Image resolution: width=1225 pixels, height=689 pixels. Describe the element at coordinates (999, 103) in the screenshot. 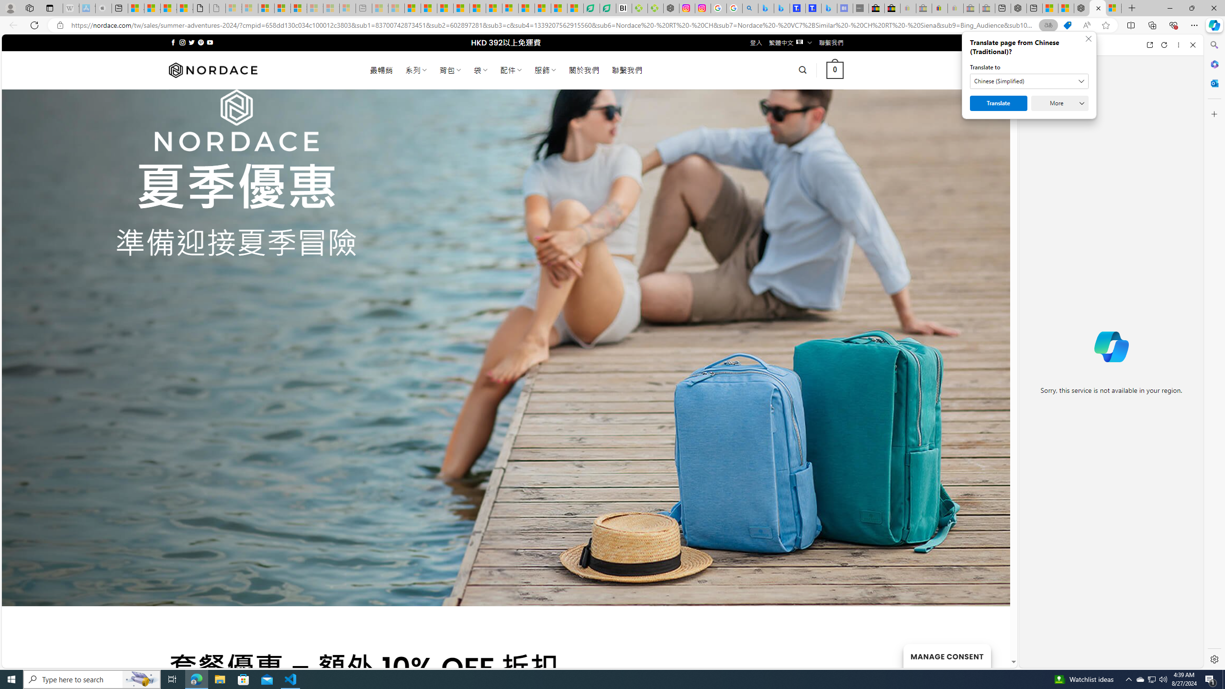

I see `Translate` at that location.